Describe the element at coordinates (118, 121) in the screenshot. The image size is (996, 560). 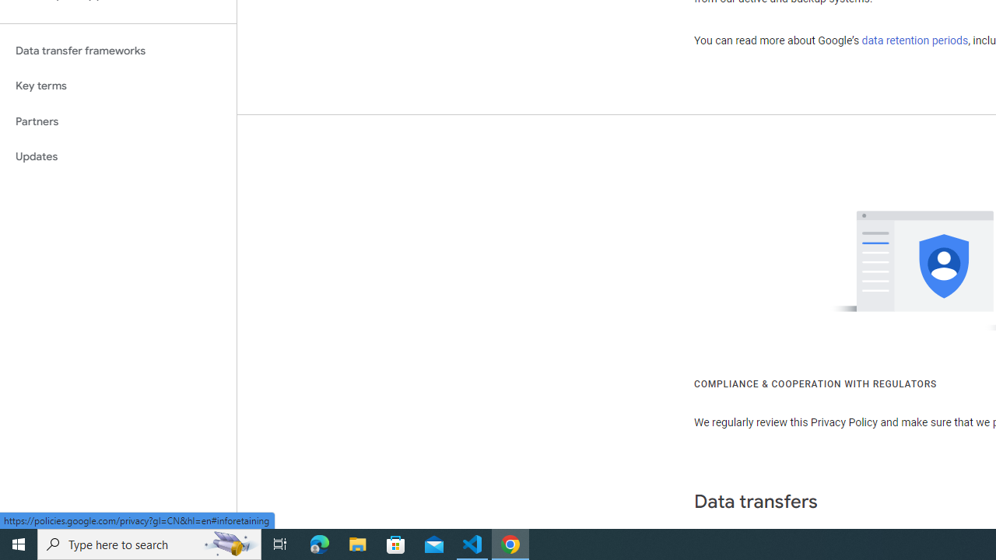
I see `Partners` at that location.